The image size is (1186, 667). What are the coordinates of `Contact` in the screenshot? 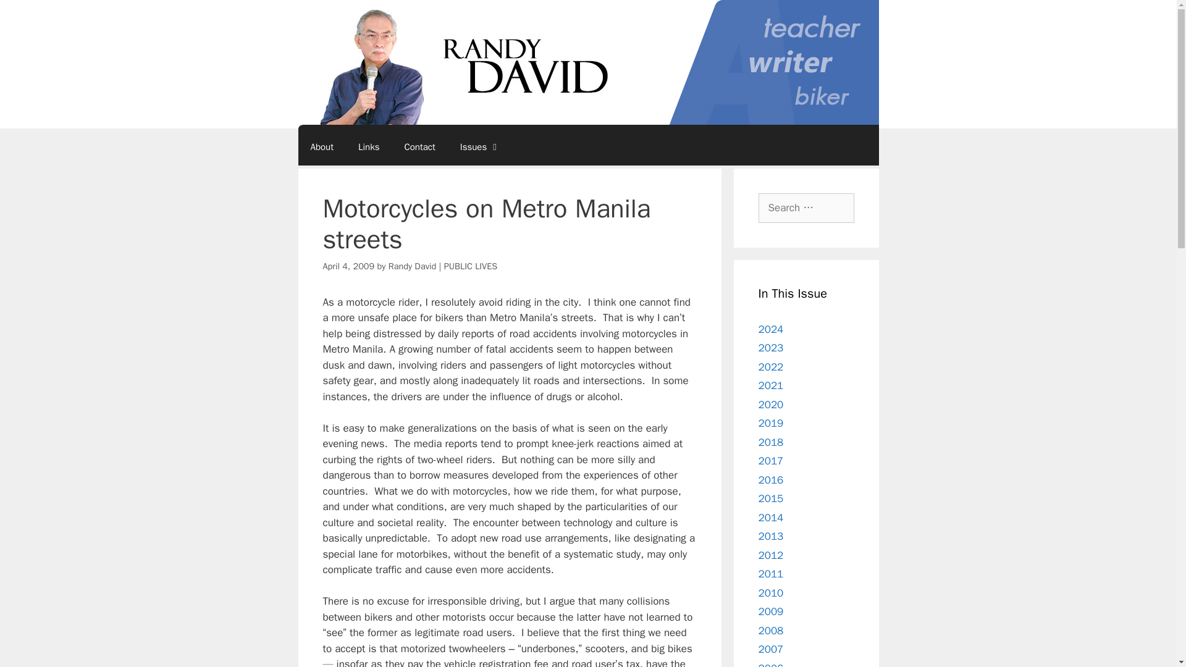 It's located at (419, 147).